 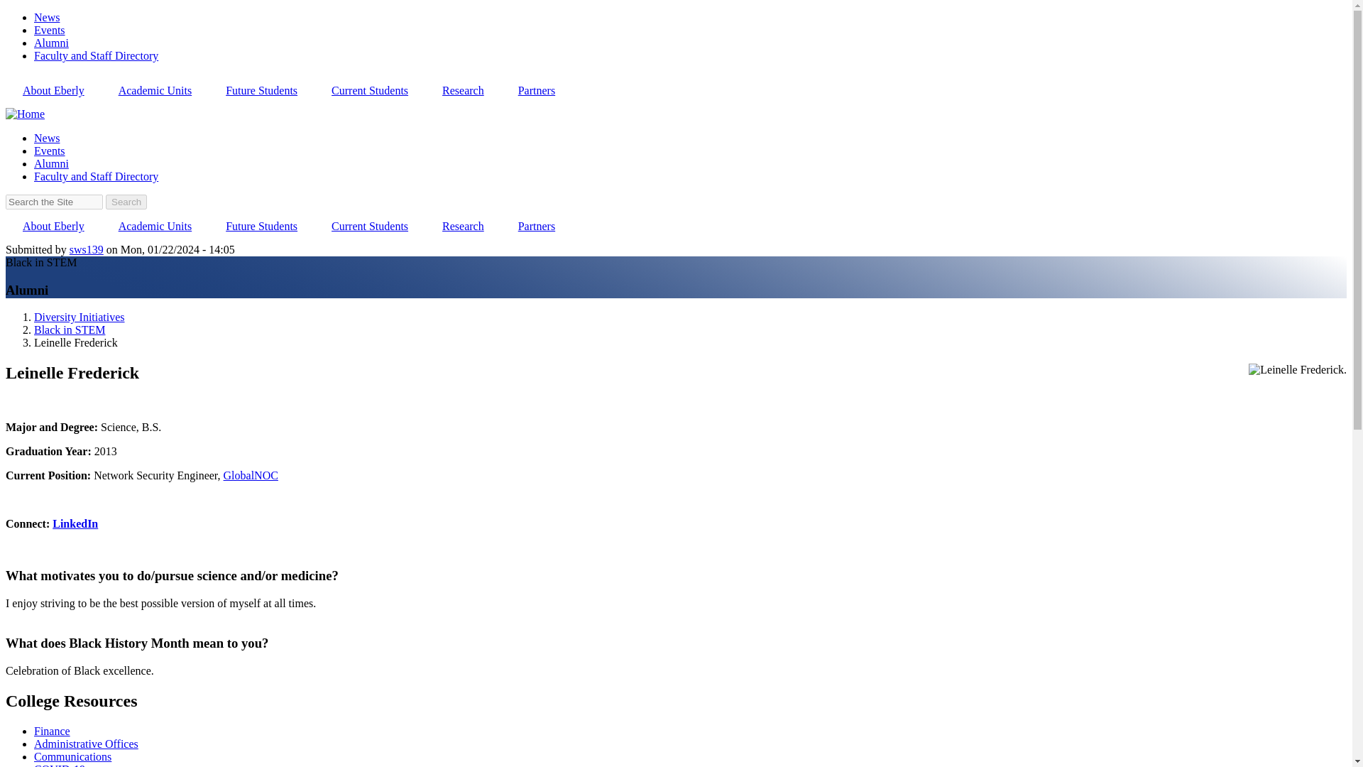 What do you see at coordinates (25, 114) in the screenshot?
I see `Home` at bounding box center [25, 114].